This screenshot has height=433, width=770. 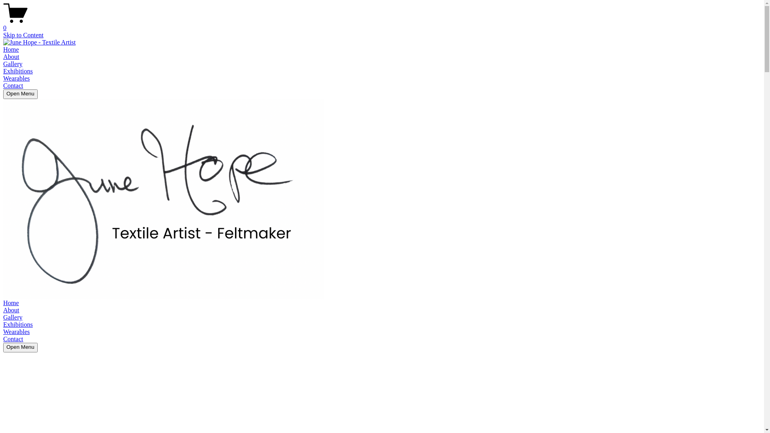 I want to click on Skip to Content, so click(x=23, y=35).